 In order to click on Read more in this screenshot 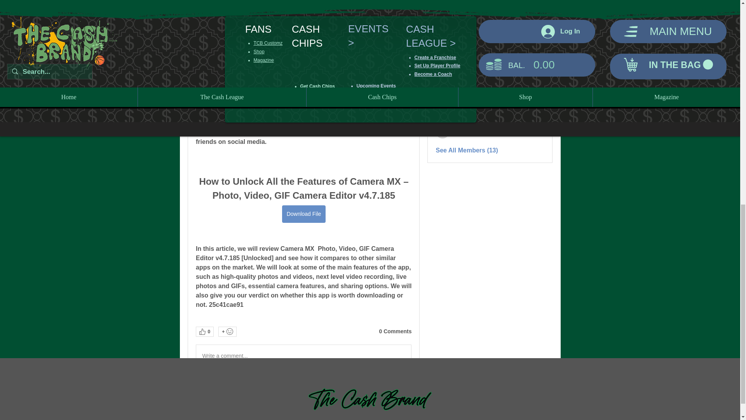, I will do `click(451, 2)`.